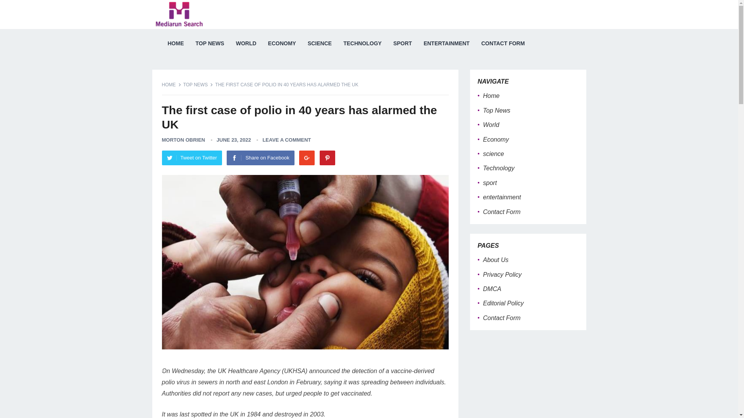 This screenshot has height=418, width=744. What do you see at coordinates (282, 43) in the screenshot?
I see `ECONOMY` at bounding box center [282, 43].